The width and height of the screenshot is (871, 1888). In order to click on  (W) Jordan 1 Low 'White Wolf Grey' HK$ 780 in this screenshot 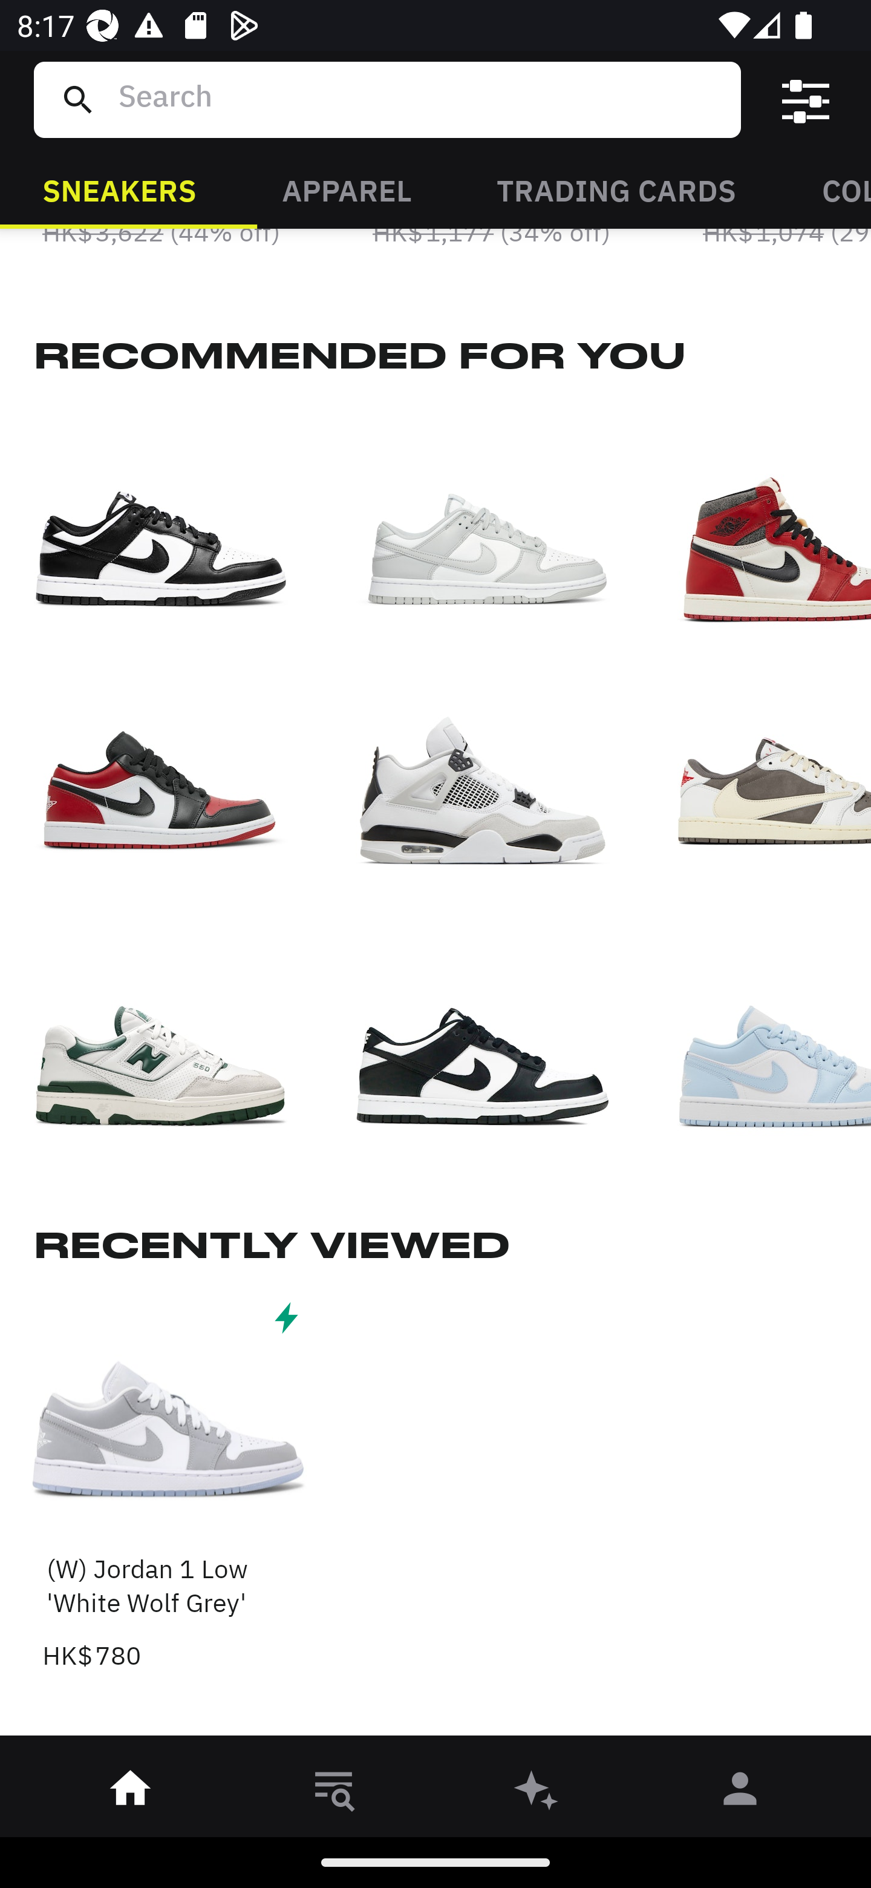, I will do `click(169, 1485)`.